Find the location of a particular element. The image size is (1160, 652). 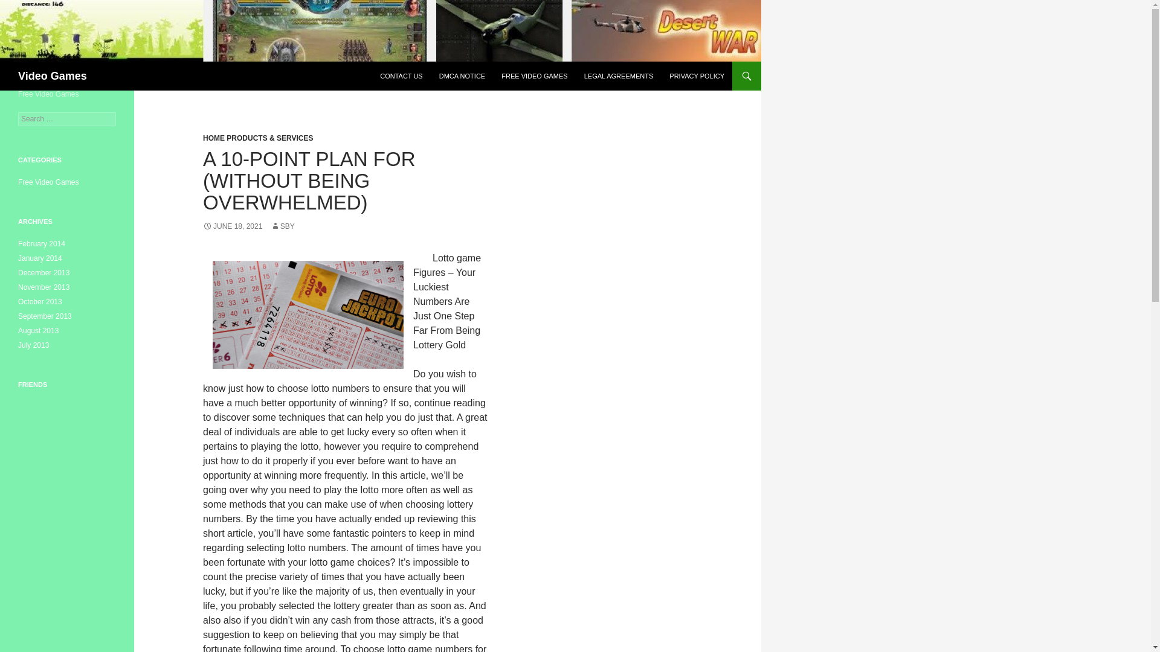

October 2013 is located at coordinates (40, 301).